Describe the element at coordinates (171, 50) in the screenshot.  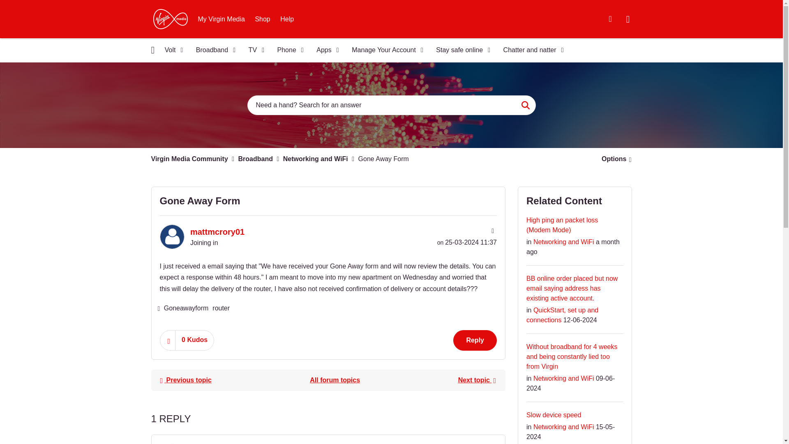
I see `Volt` at that location.